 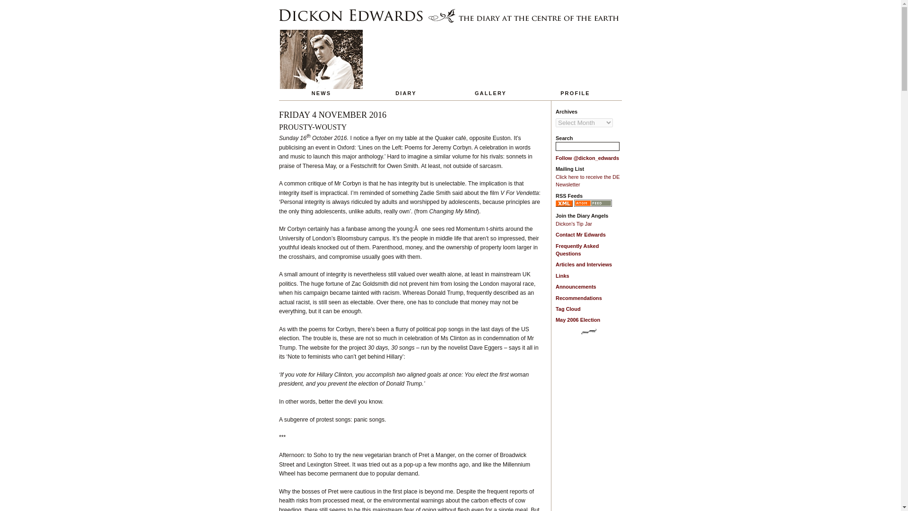 I want to click on FRIDAY 4 NOVEMBER 2016, so click(x=332, y=115).